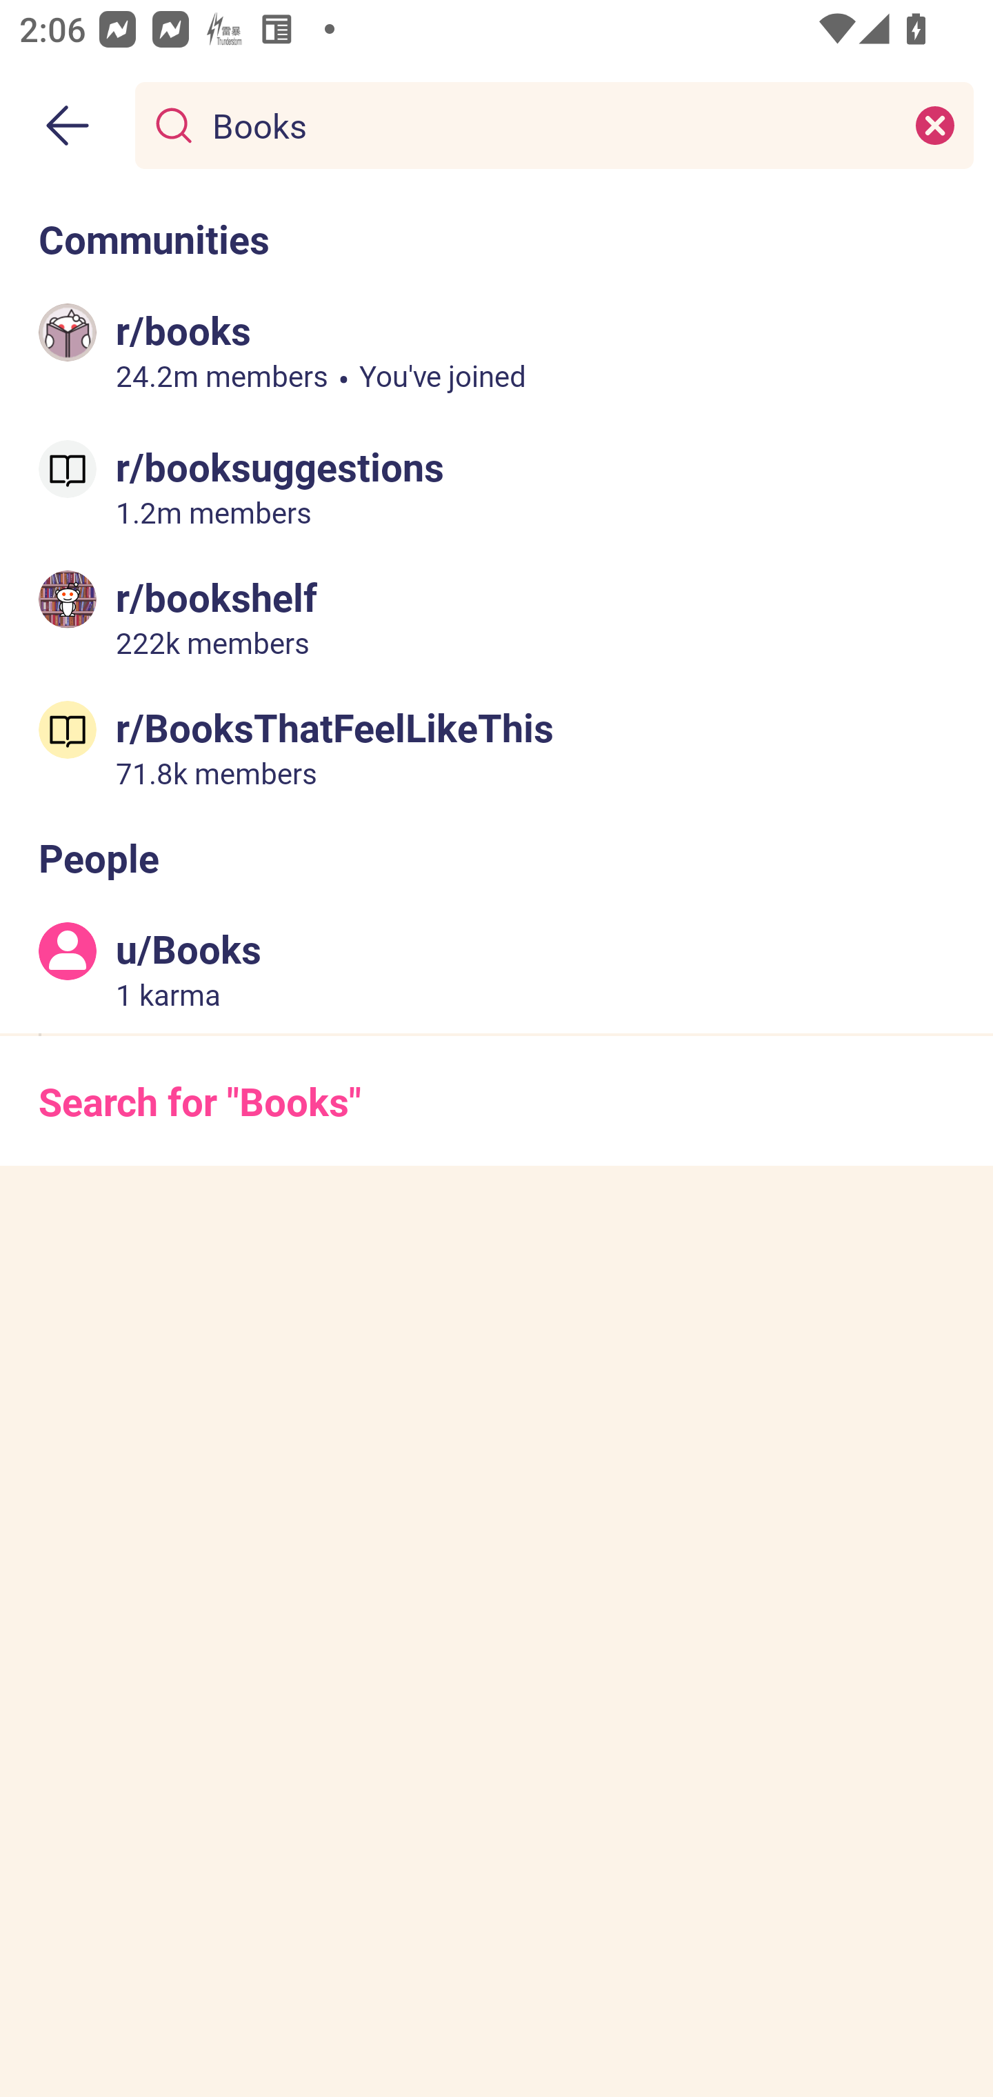  I want to click on r/bookshelf 222k members 222 thousand members, so click(496, 617).